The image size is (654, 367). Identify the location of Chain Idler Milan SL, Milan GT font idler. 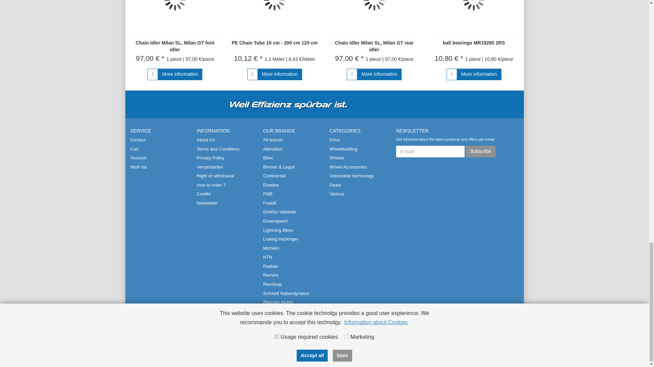
(175, 17).